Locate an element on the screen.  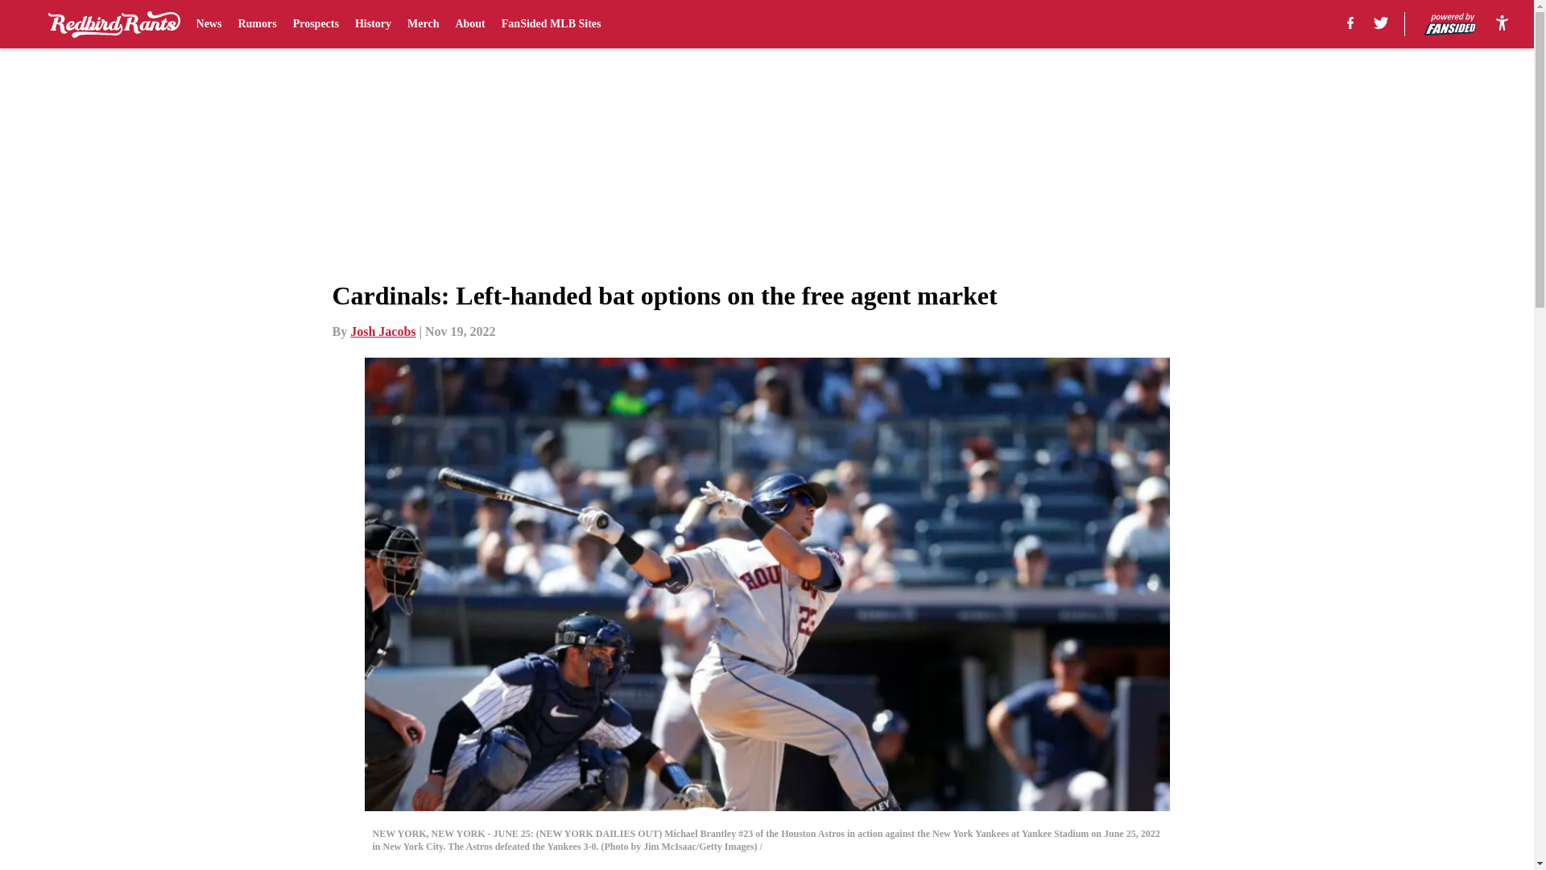
FanSided MLB Sites is located at coordinates (551, 24).